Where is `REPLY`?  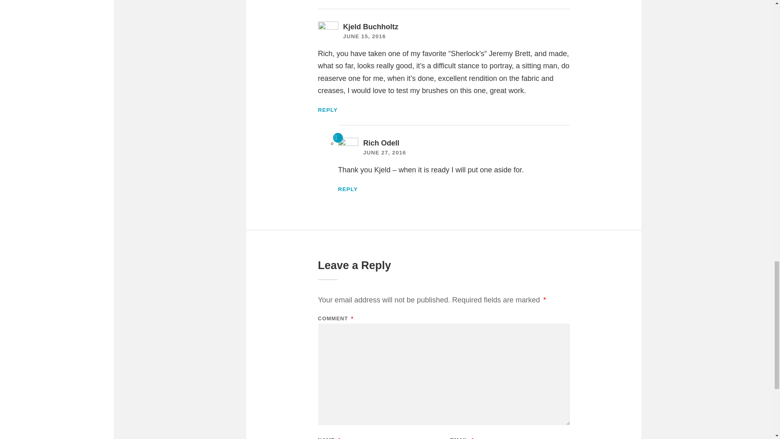 REPLY is located at coordinates (327, 110).